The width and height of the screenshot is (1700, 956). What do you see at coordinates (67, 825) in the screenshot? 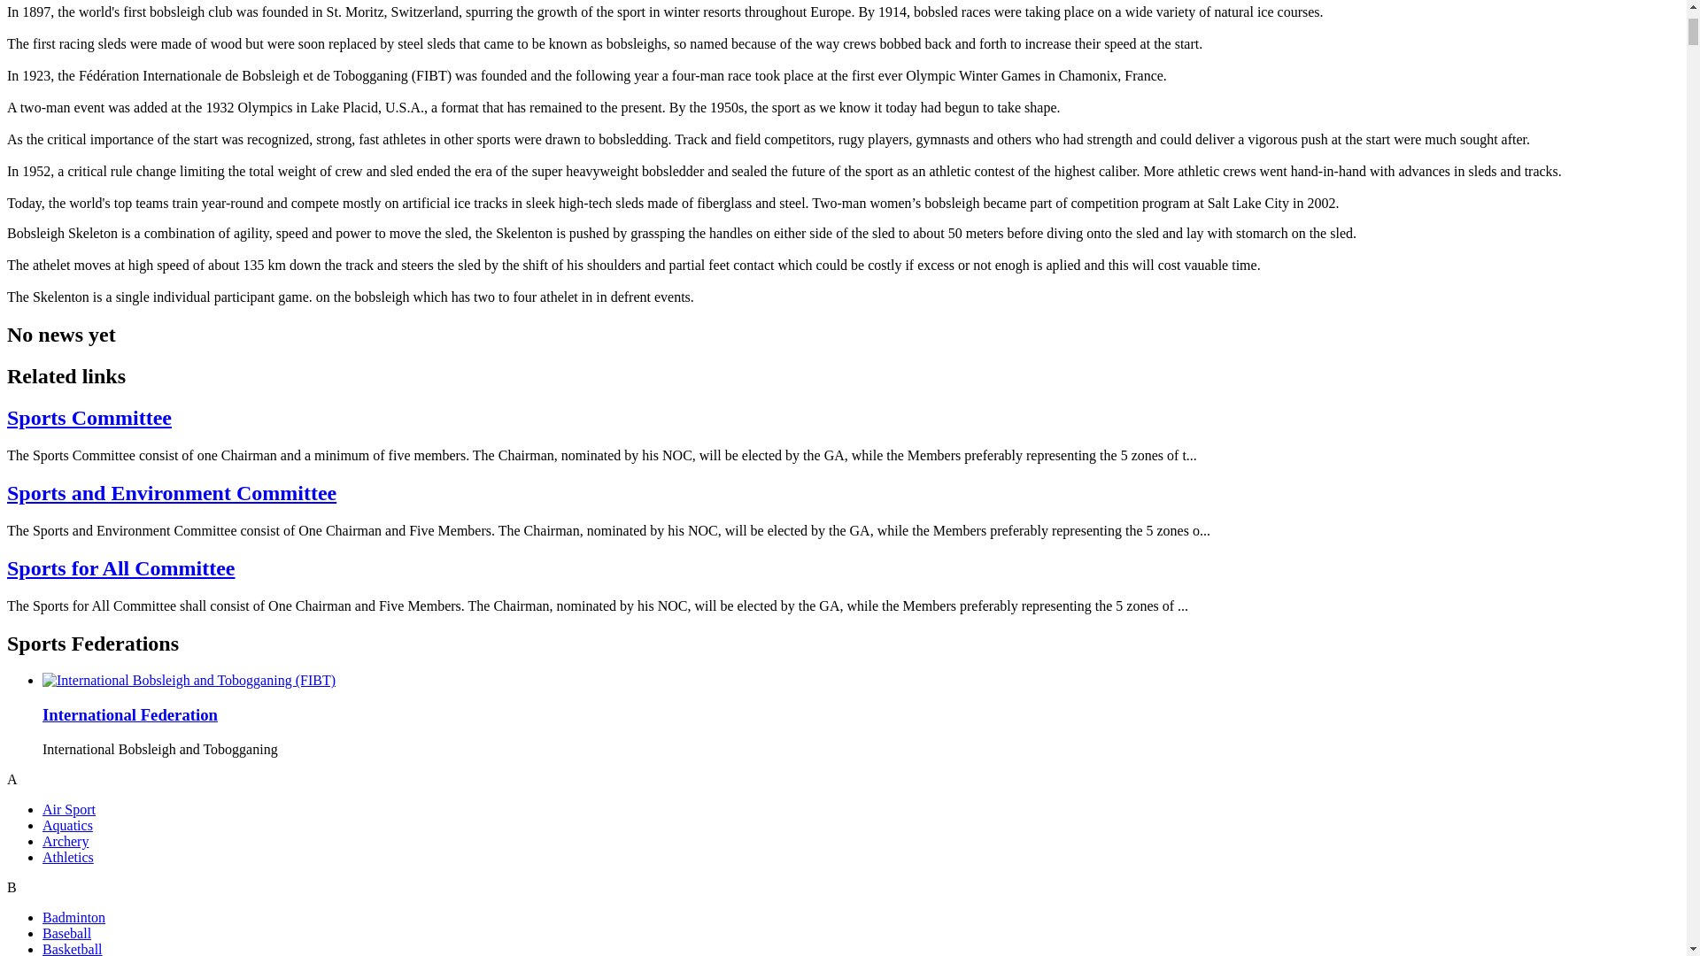
I see `Aquatics` at bounding box center [67, 825].